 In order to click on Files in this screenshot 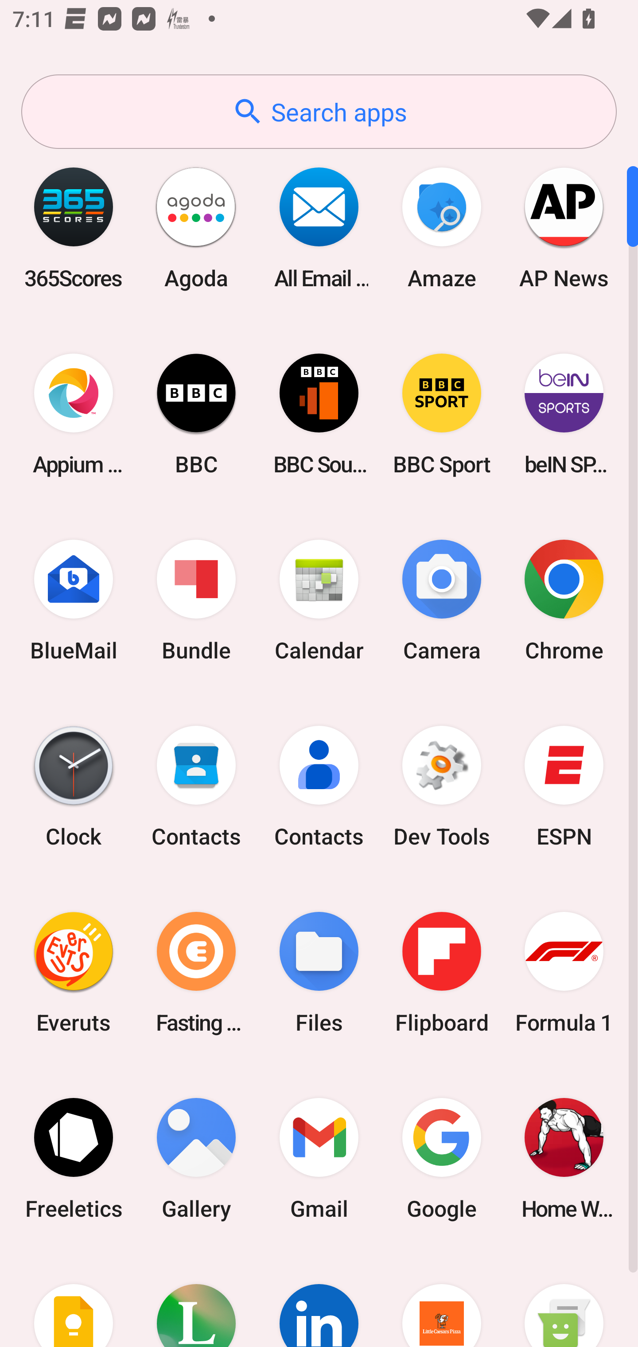, I will do `click(319, 972)`.